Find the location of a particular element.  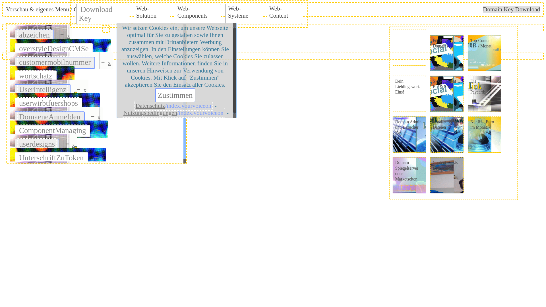

customermobilnummer is located at coordinates (55, 62).